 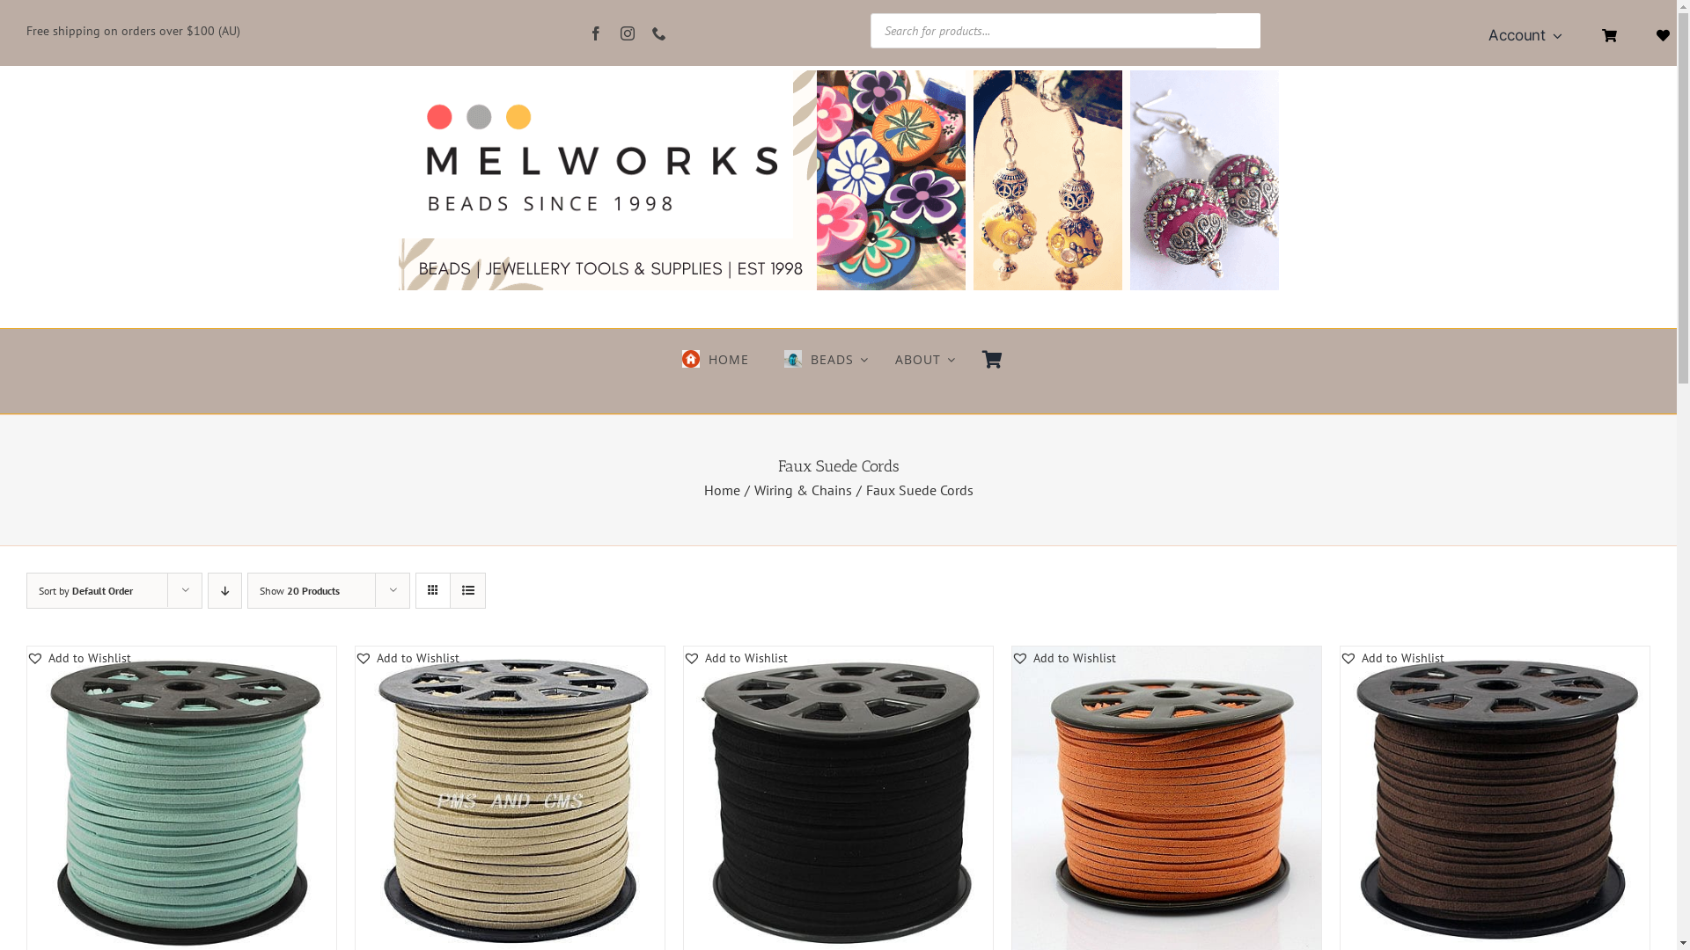 What do you see at coordinates (79, 658) in the screenshot?
I see `Add to Wishlist` at bounding box center [79, 658].